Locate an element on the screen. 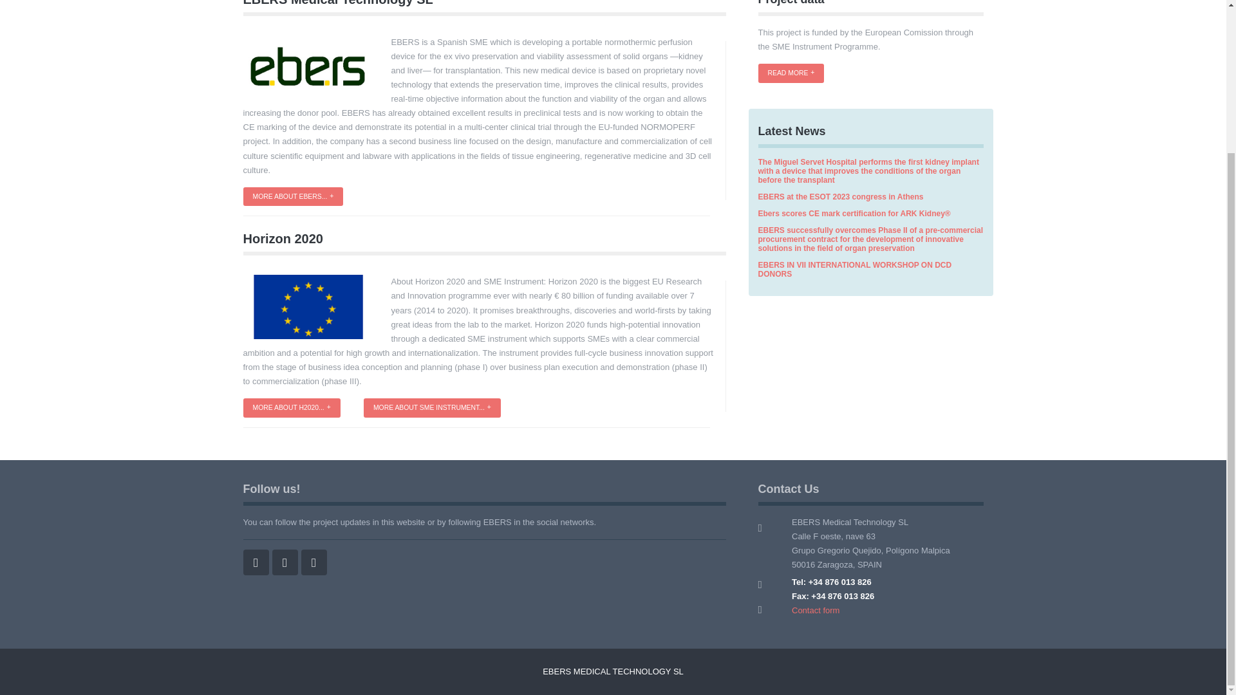 This screenshot has height=695, width=1236. READ MORE is located at coordinates (791, 73).